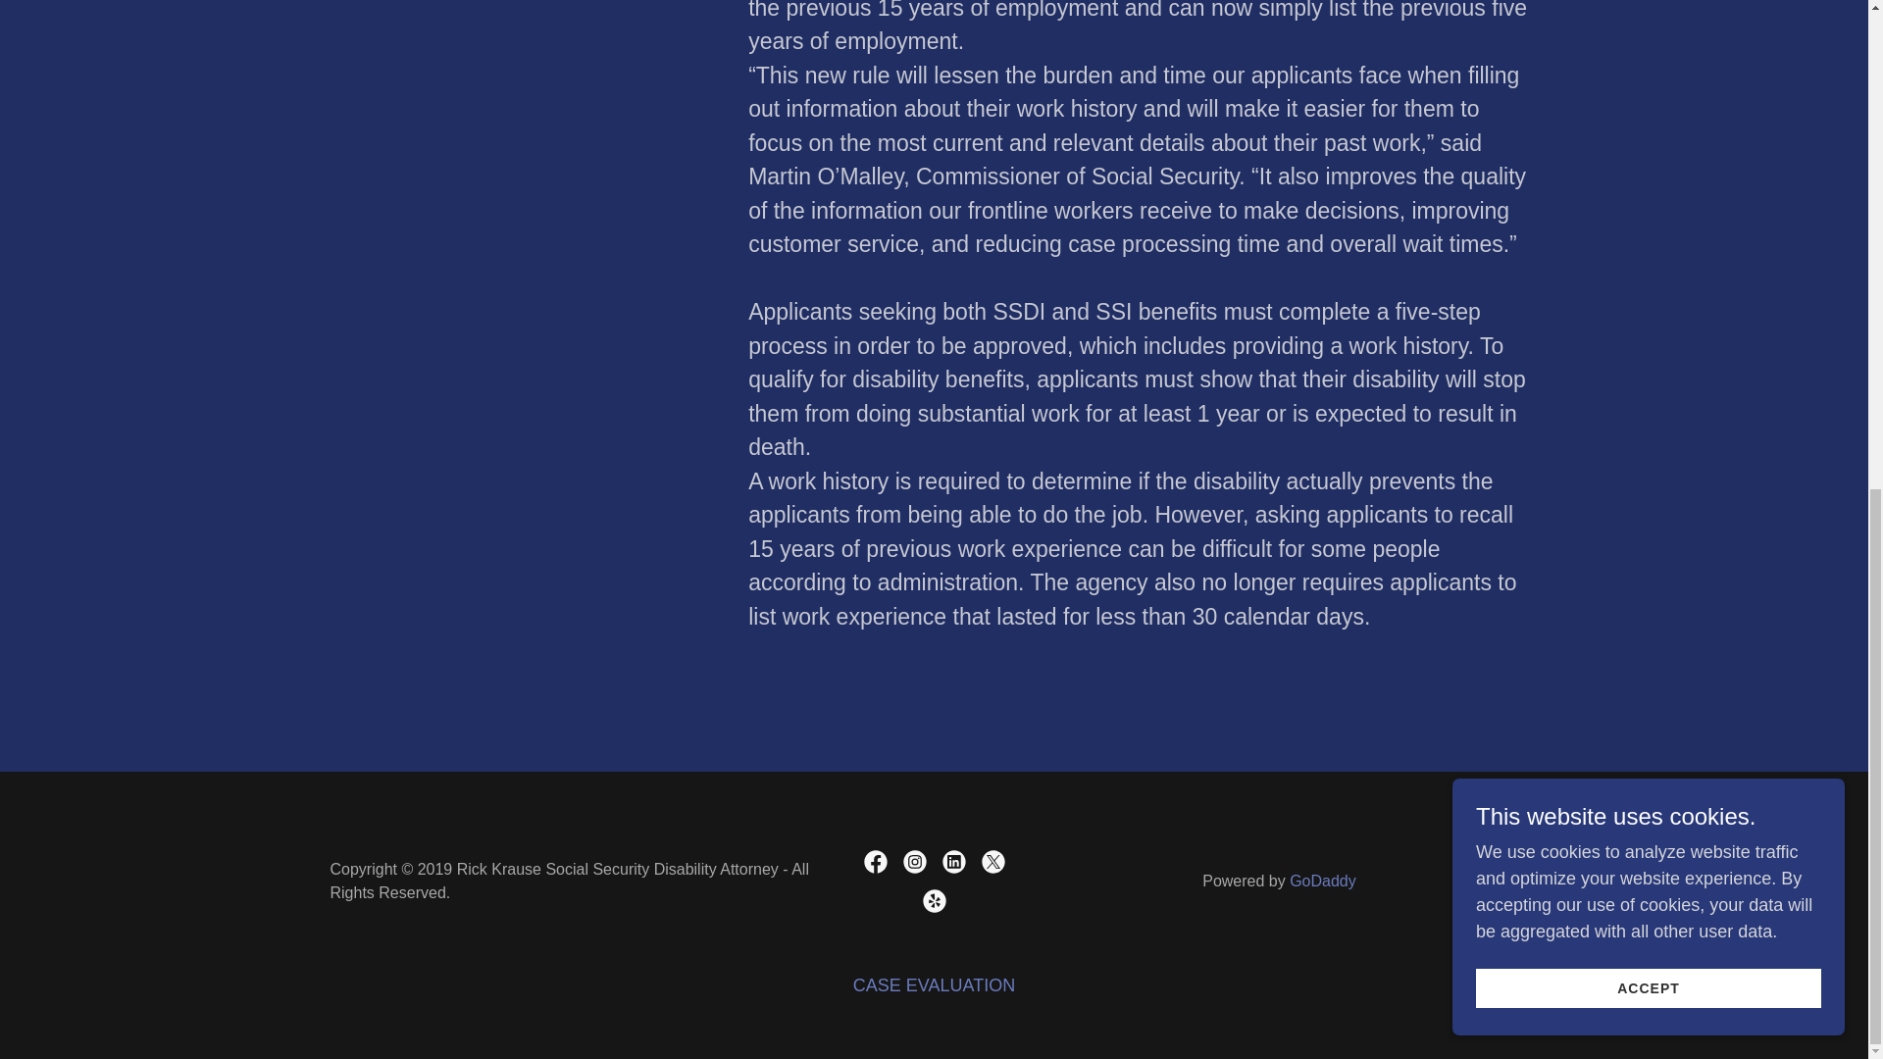  Describe the element at coordinates (934, 985) in the screenshot. I see `CASE EVALUATION` at that location.